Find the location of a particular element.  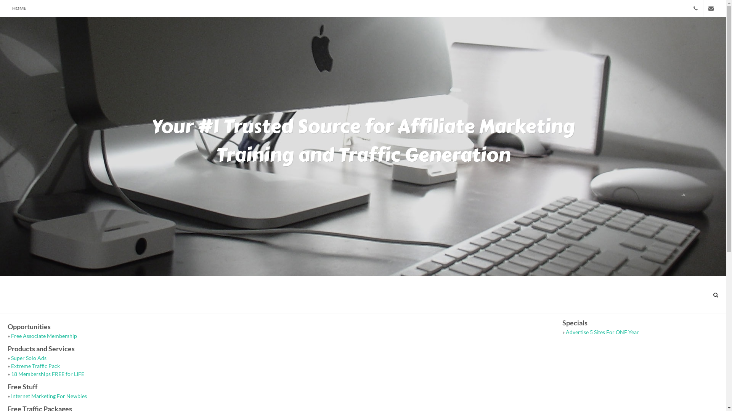

HOME is located at coordinates (19, 8).